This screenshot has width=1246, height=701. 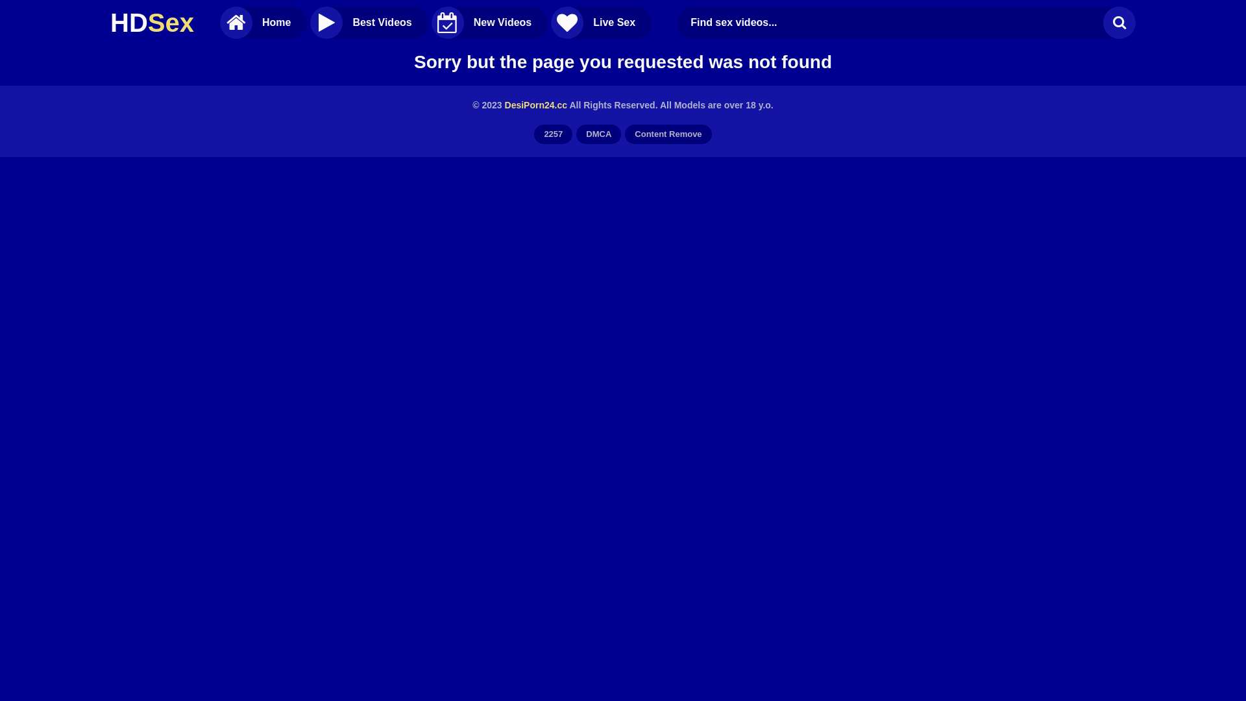 What do you see at coordinates (553, 134) in the screenshot?
I see `2257` at bounding box center [553, 134].